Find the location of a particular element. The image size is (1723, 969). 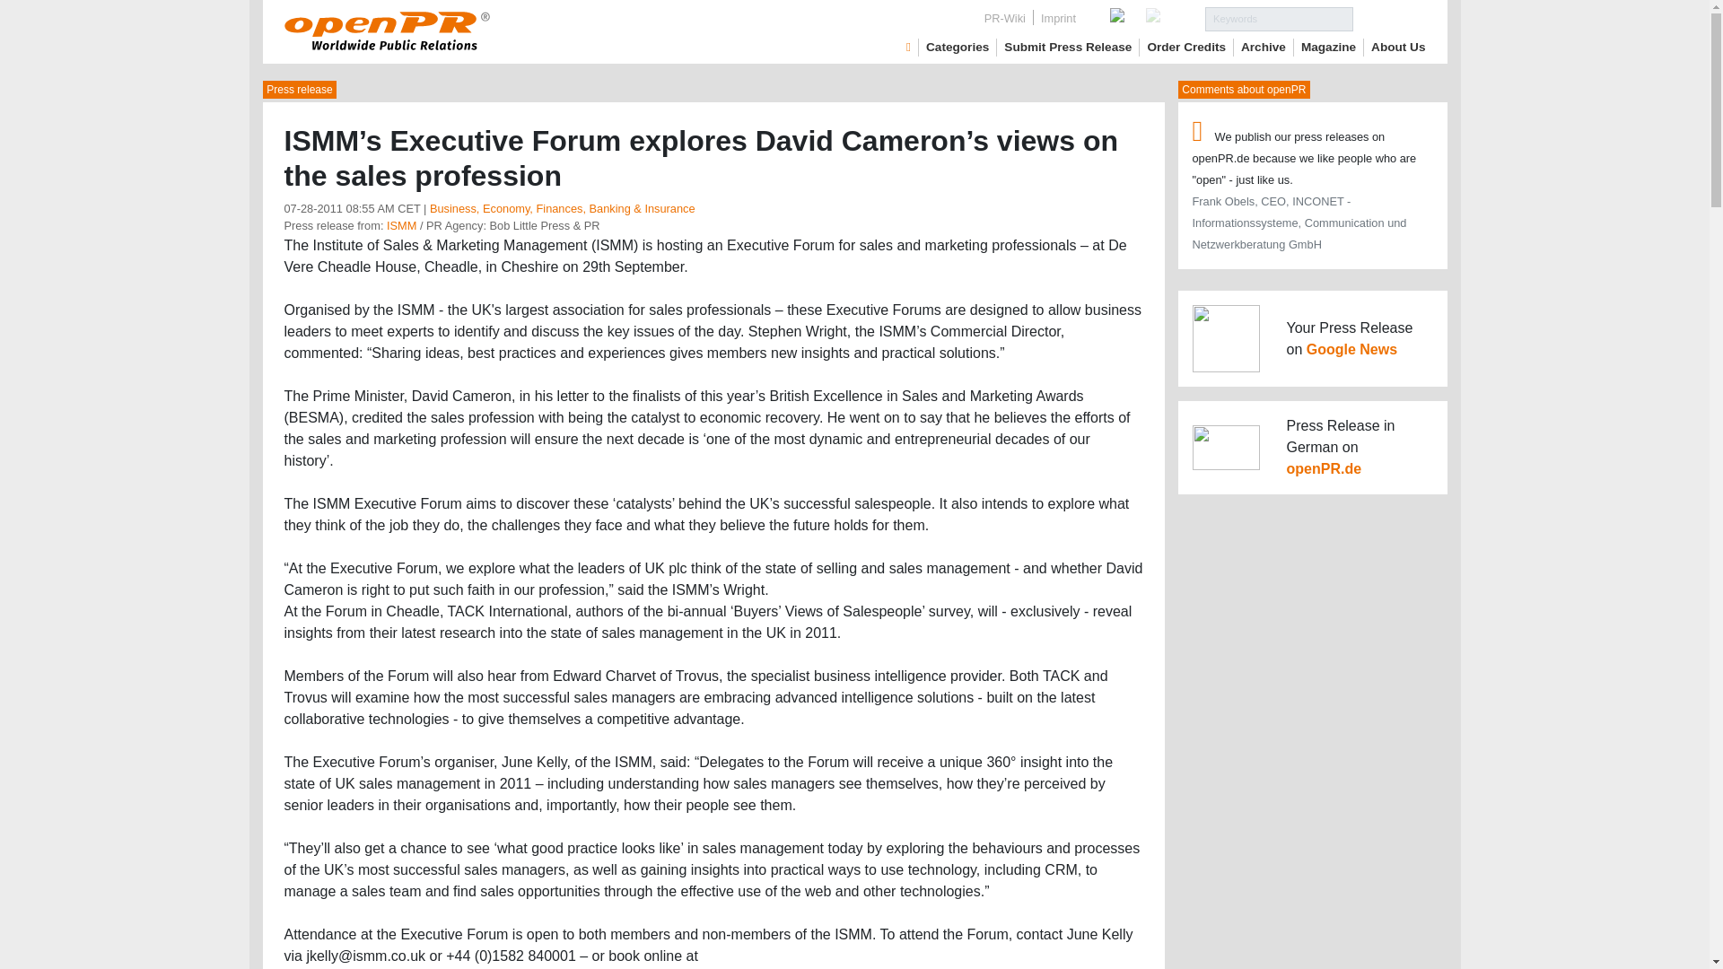

Magazine is located at coordinates (1328, 47).